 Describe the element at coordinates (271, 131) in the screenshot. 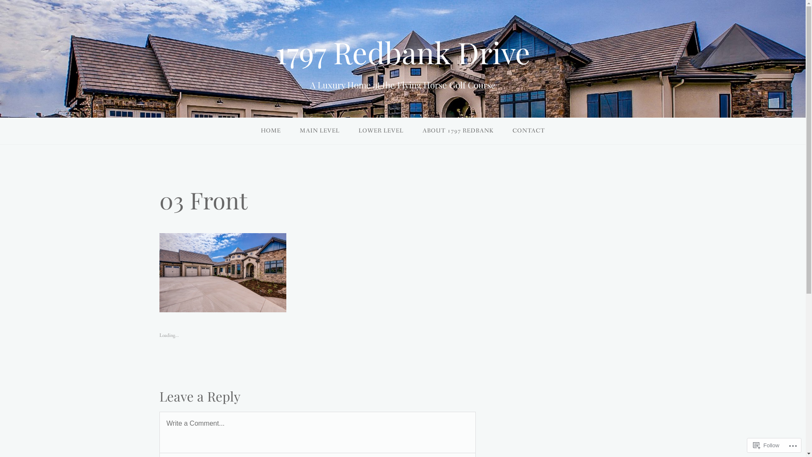

I see `HOME` at that location.